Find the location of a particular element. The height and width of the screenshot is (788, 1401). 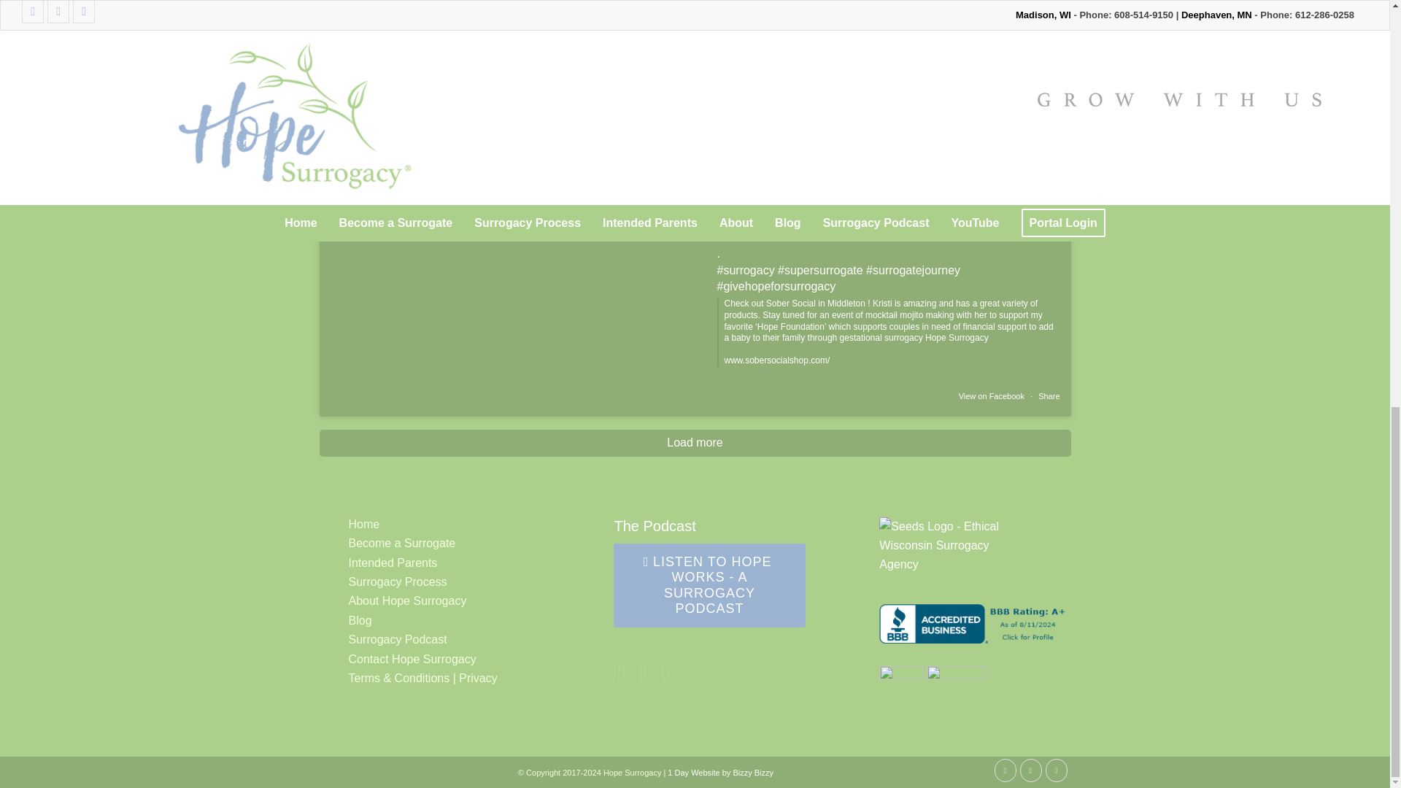

Give Hope, A Surrogacy Foundation is located at coordinates (963, 204).